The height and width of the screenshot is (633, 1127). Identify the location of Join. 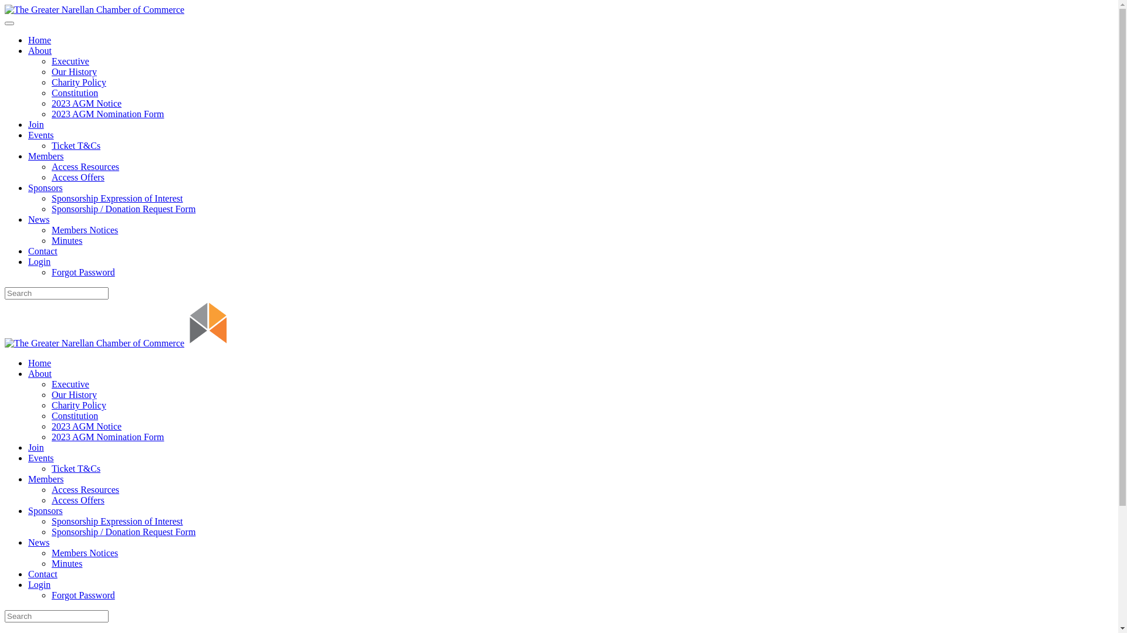
(36, 448).